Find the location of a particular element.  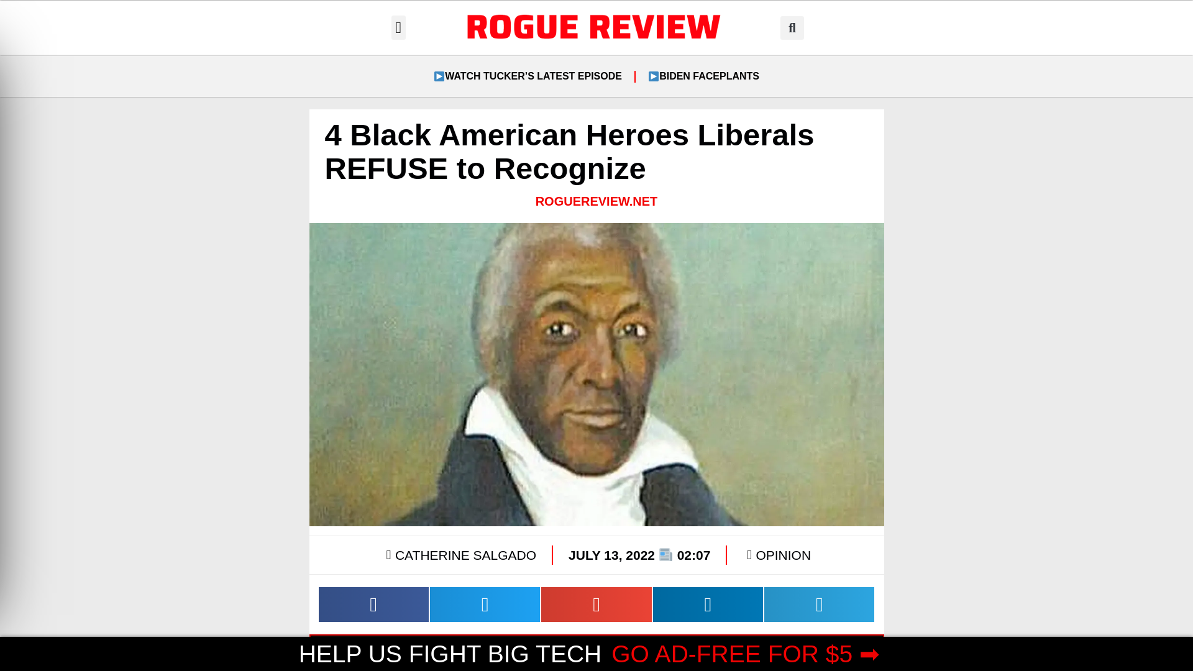

CATHERINE SALGADO is located at coordinates (459, 555).